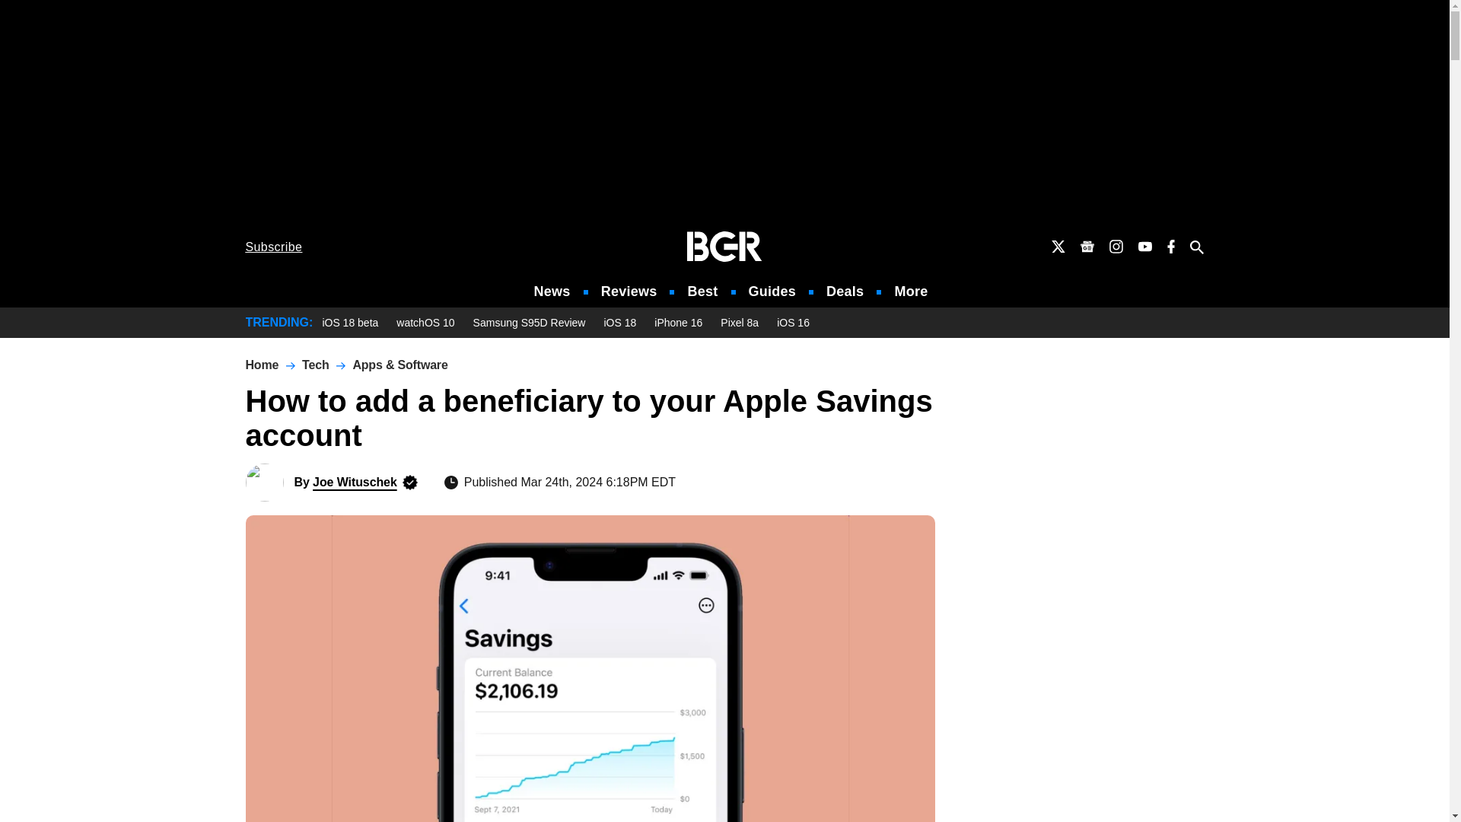 The image size is (1461, 822). What do you see at coordinates (274, 247) in the screenshot?
I see `Subscribe` at bounding box center [274, 247].